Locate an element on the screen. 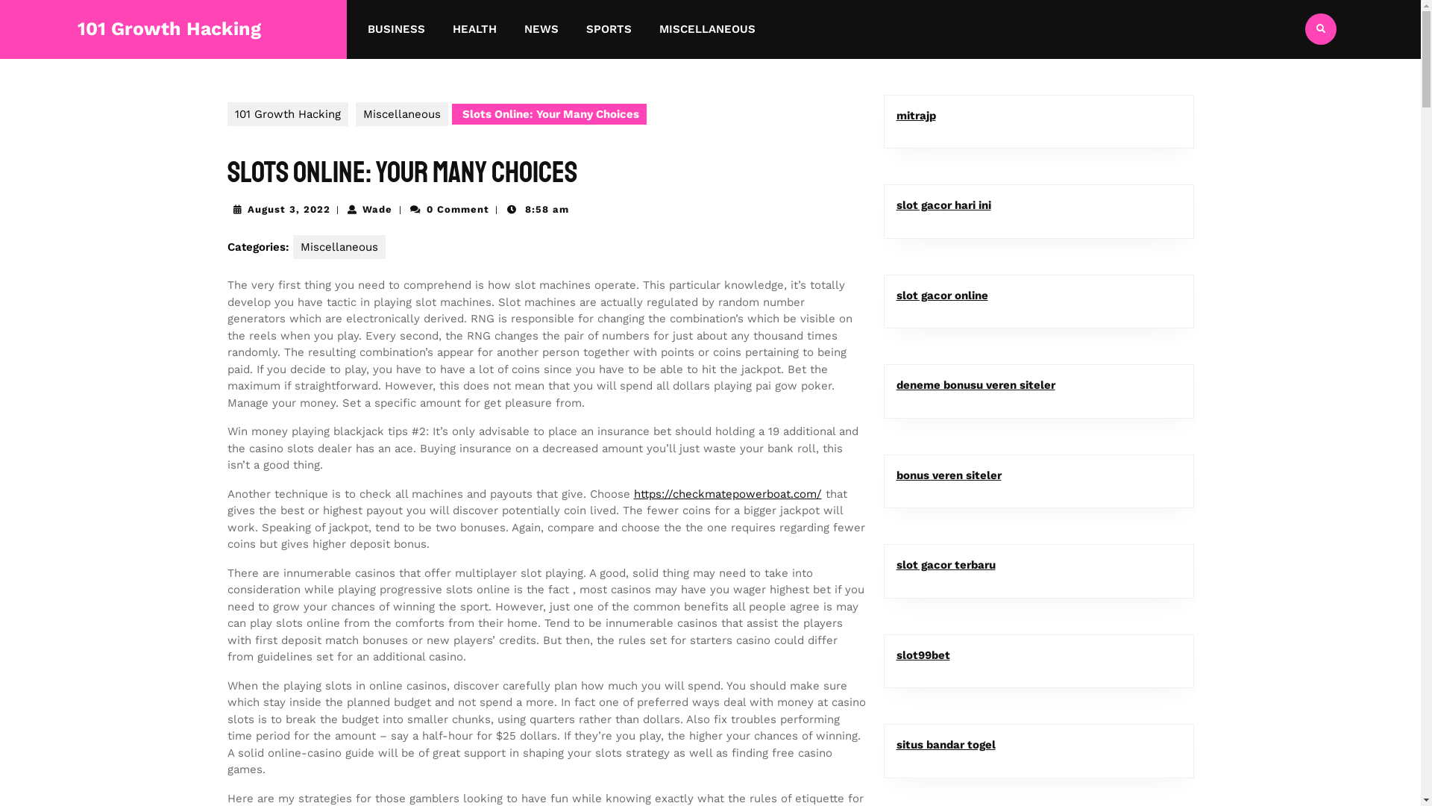 This screenshot has height=806, width=1432. slot99bet is located at coordinates (923, 655).